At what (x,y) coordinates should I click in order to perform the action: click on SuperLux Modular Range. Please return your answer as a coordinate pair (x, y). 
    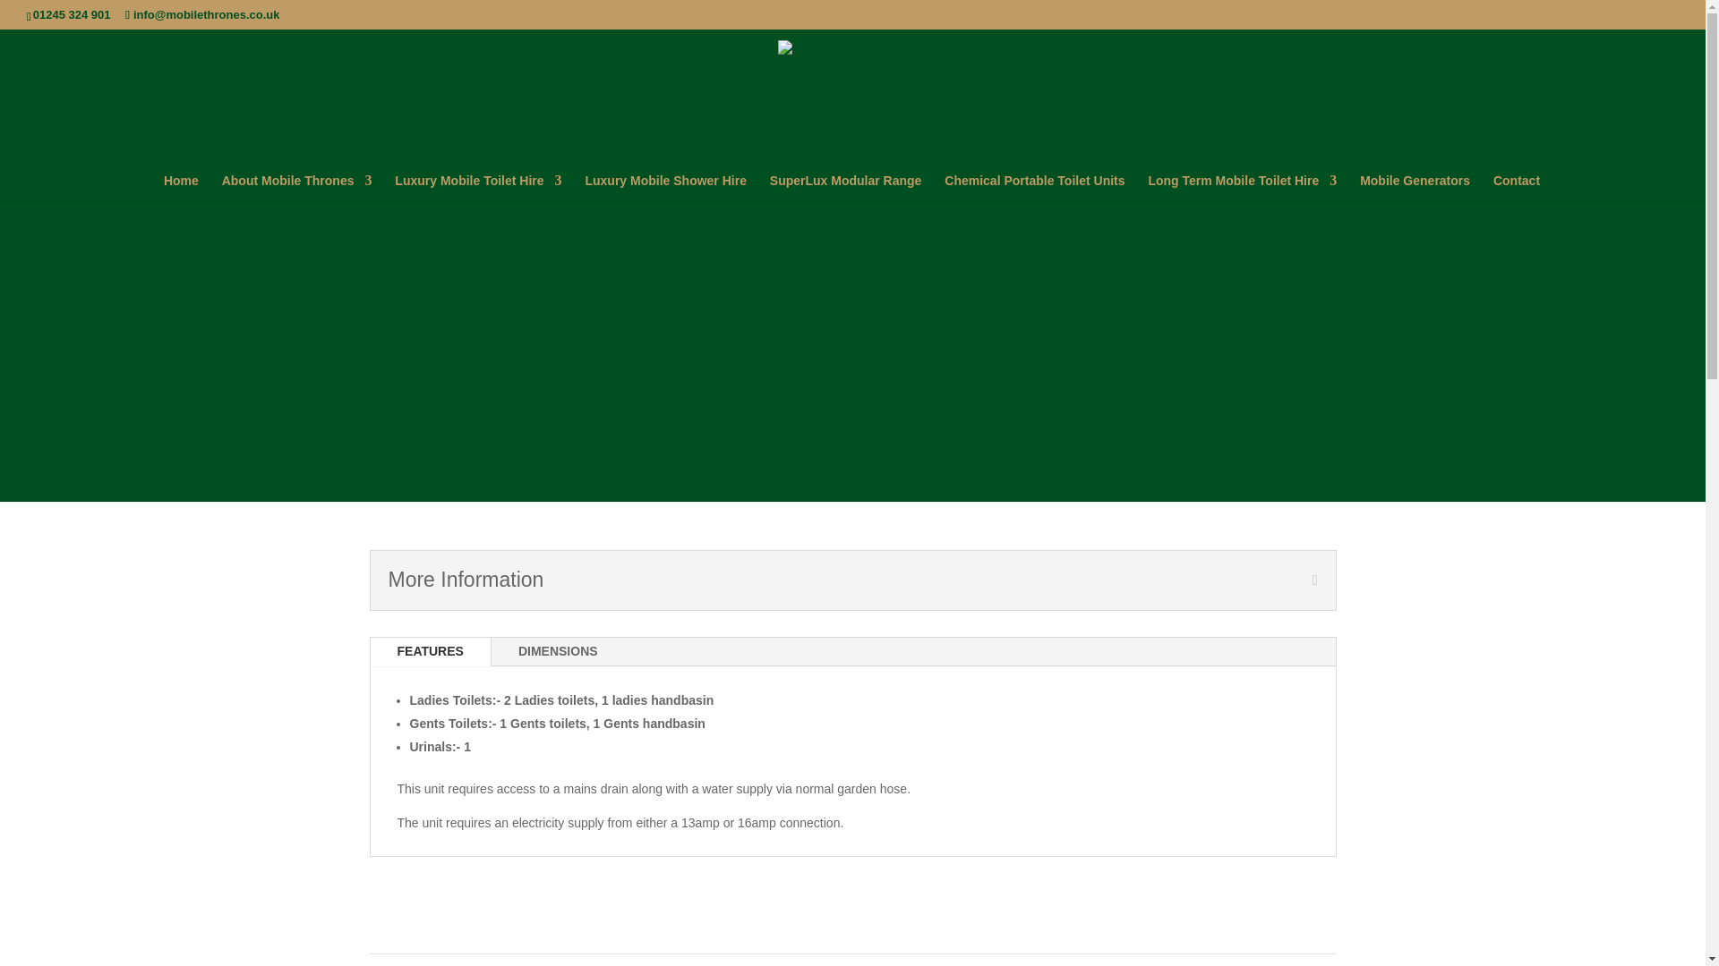
    Looking at the image, I should click on (845, 186).